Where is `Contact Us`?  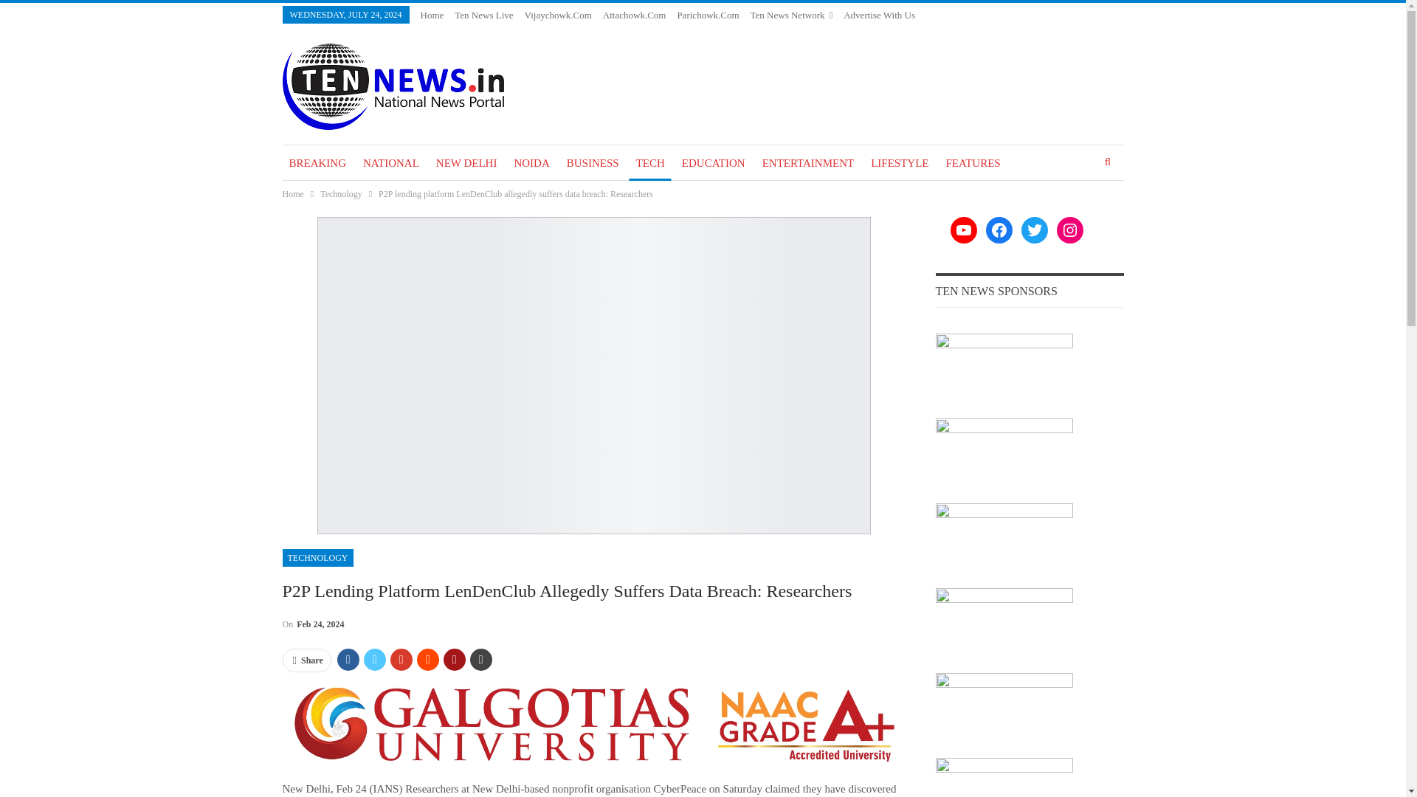
Contact Us is located at coordinates (865, 32).